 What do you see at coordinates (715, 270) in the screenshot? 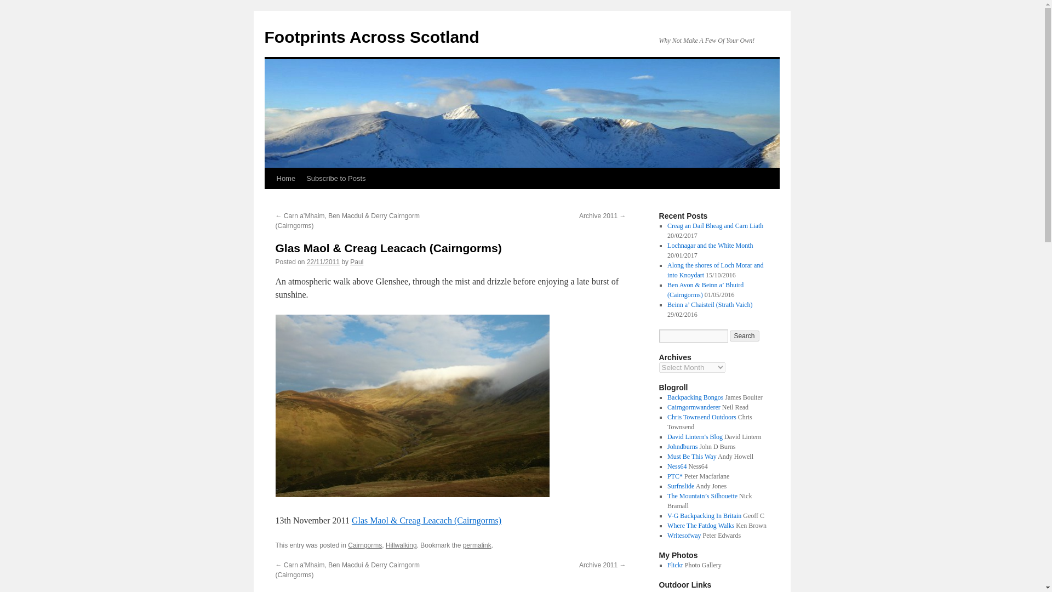
I see `Along the shores of Loch Morar and into Knoydart` at bounding box center [715, 270].